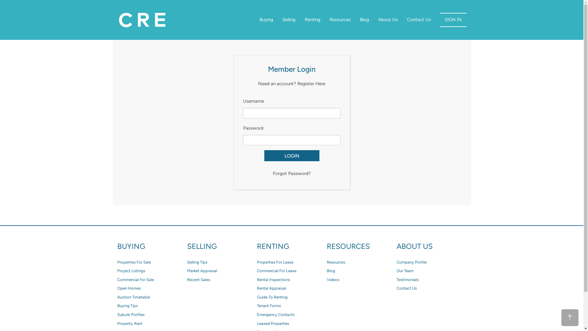  What do you see at coordinates (222, 262) in the screenshot?
I see `Selling Tips` at bounding box center [222, 262].